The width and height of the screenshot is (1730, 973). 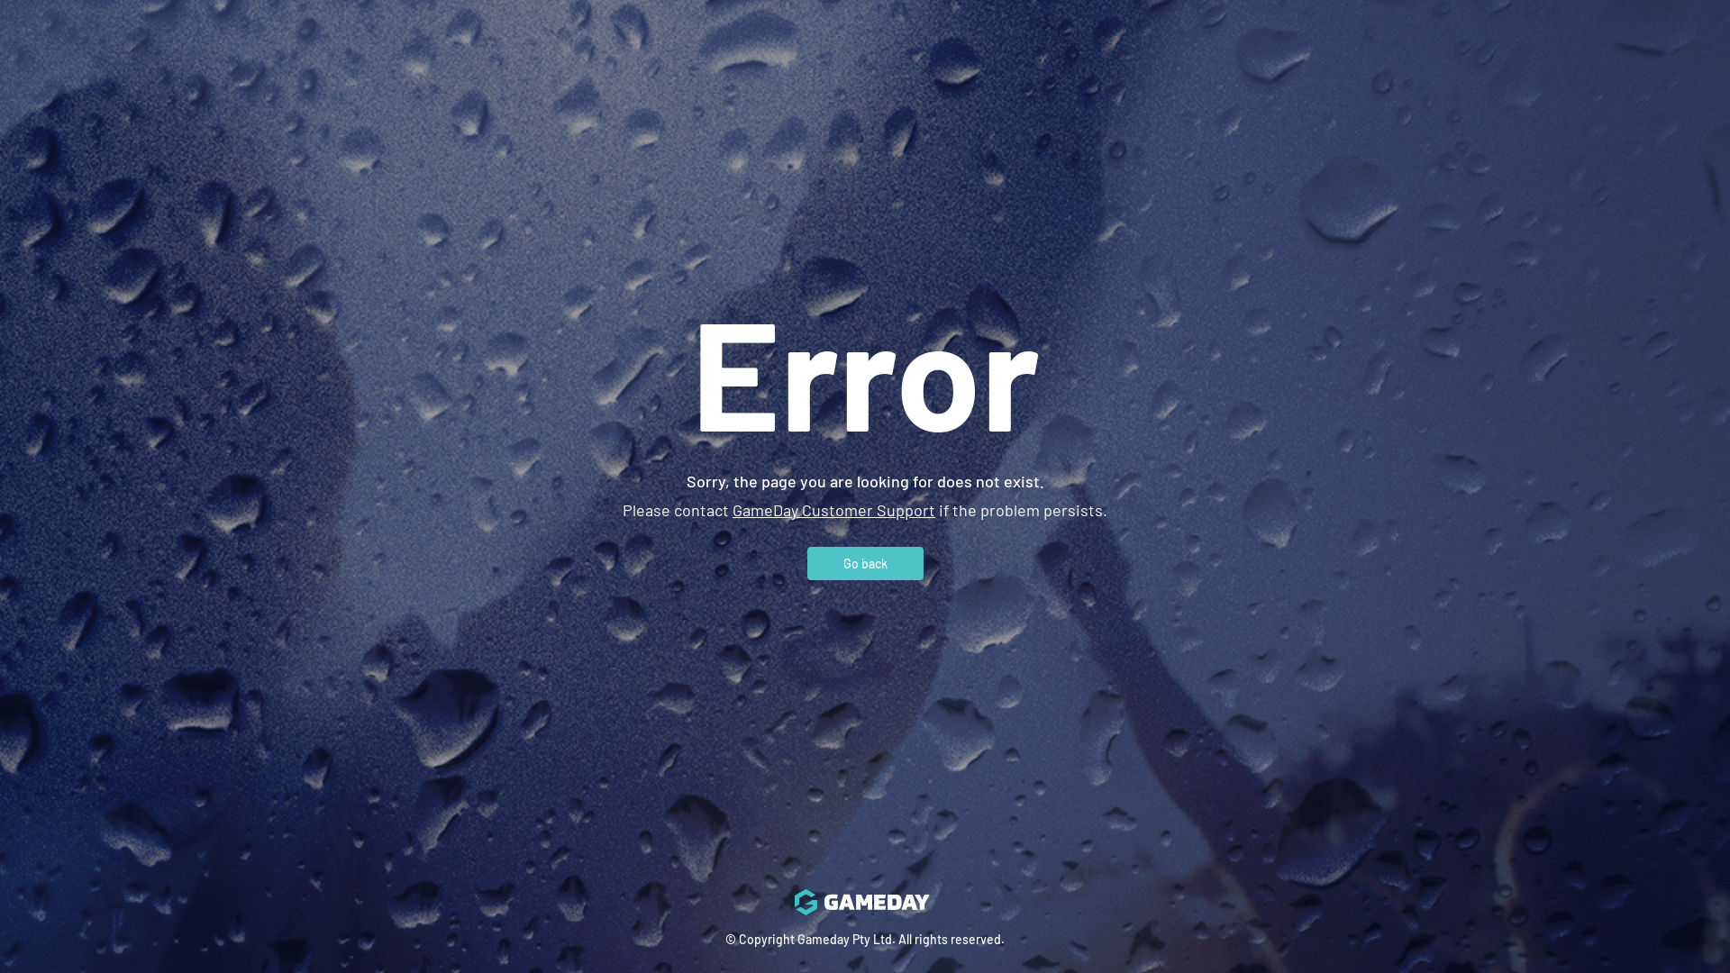 I want to click on GameDay Customer Support, so click(x=834, y=509).